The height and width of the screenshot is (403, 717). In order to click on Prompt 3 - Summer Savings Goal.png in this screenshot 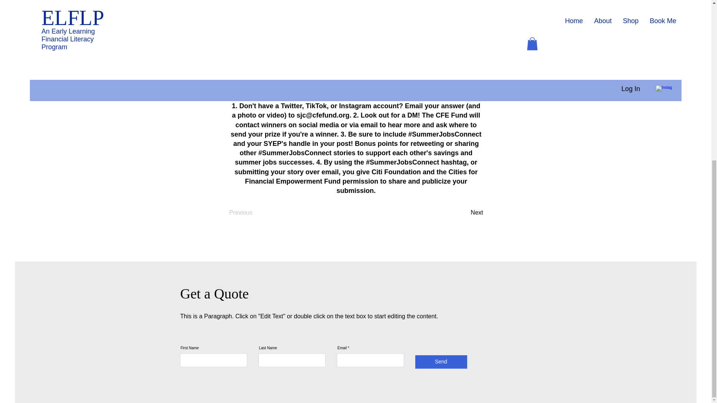, I will do `click(356, 39)`.